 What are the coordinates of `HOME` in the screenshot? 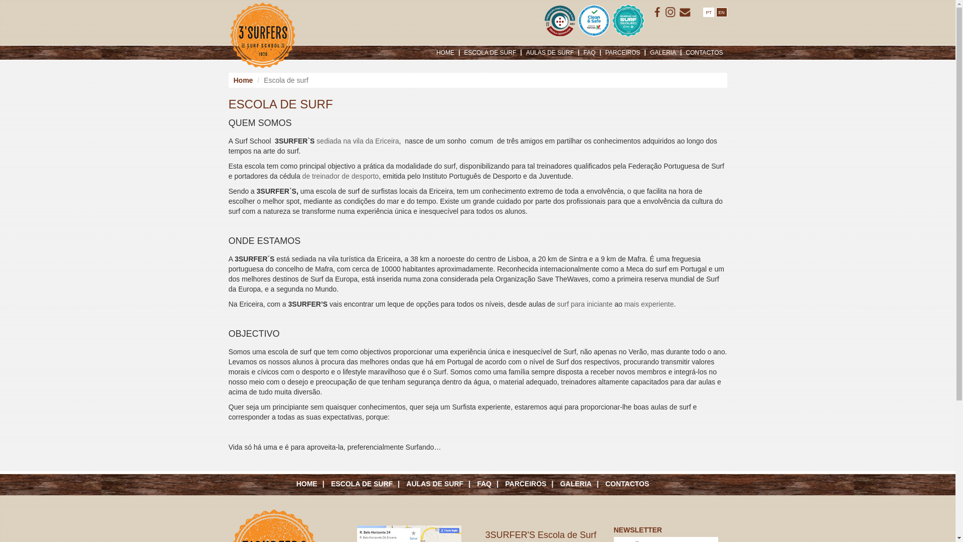 It's located at (445, 53).